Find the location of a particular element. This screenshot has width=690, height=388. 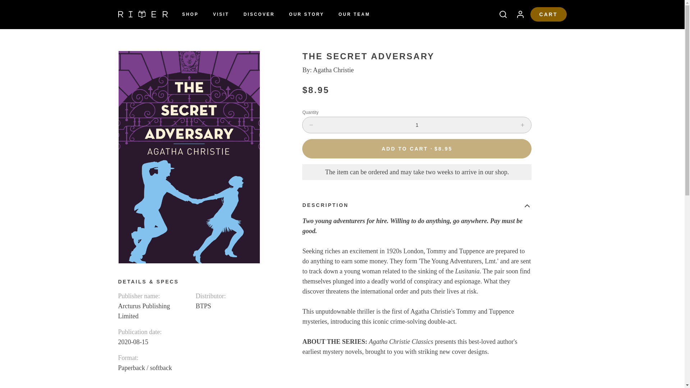

OUR STORY is located at coordinates (306, 14).